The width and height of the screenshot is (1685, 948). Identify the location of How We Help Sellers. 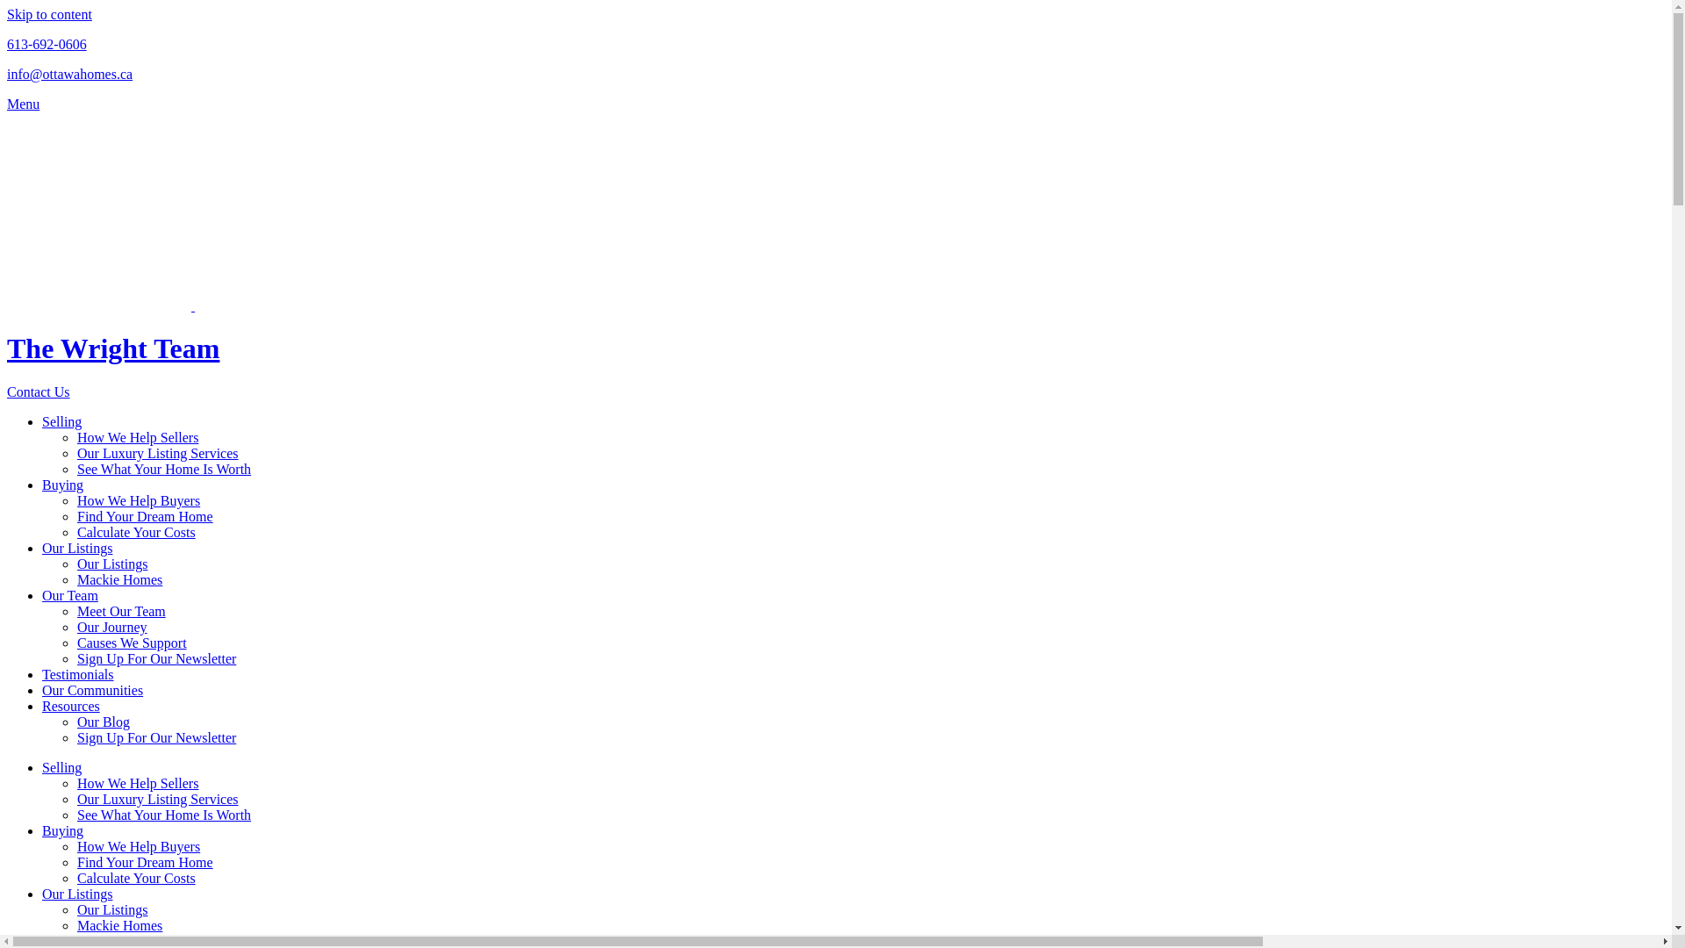
(138, 437).